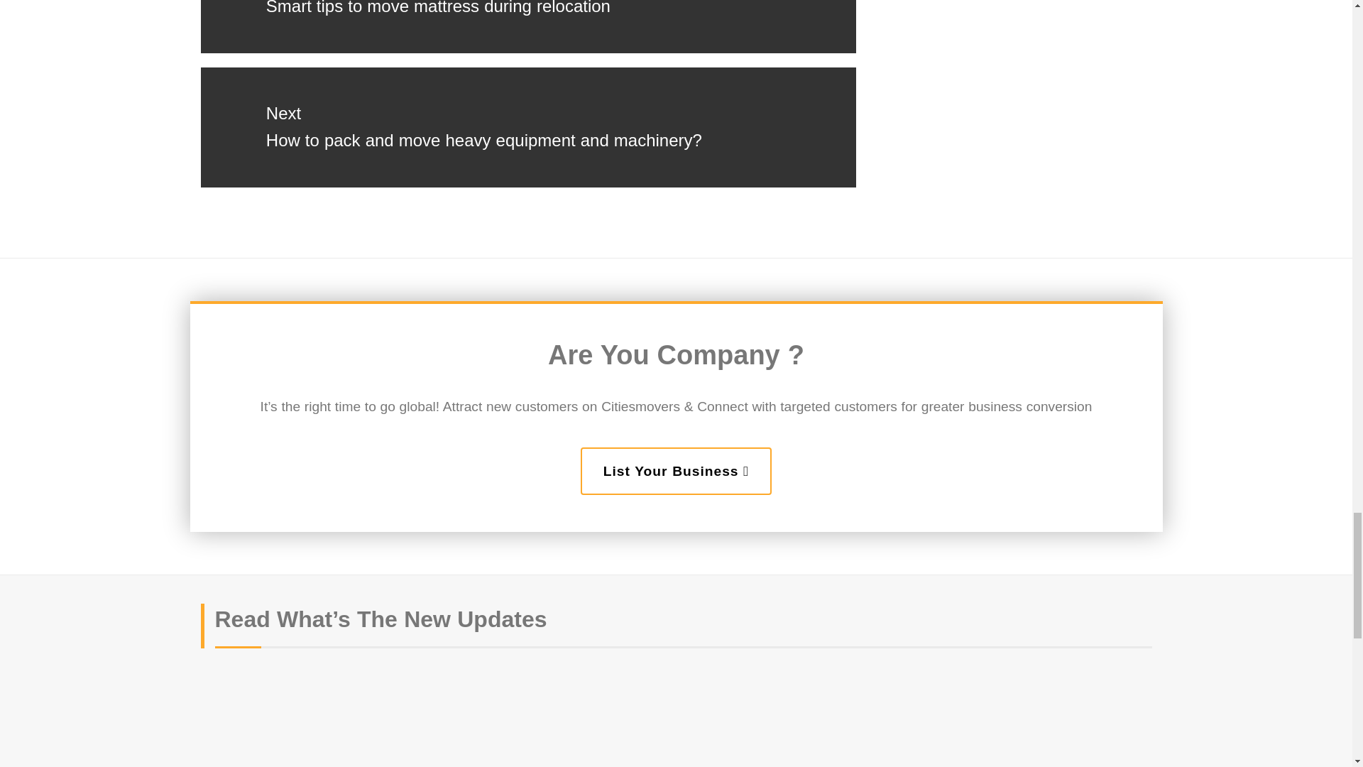  What do you see at coordinates (676, 470) in the screenshot?
I see `List Your Business` at bounding box center [676, 470].